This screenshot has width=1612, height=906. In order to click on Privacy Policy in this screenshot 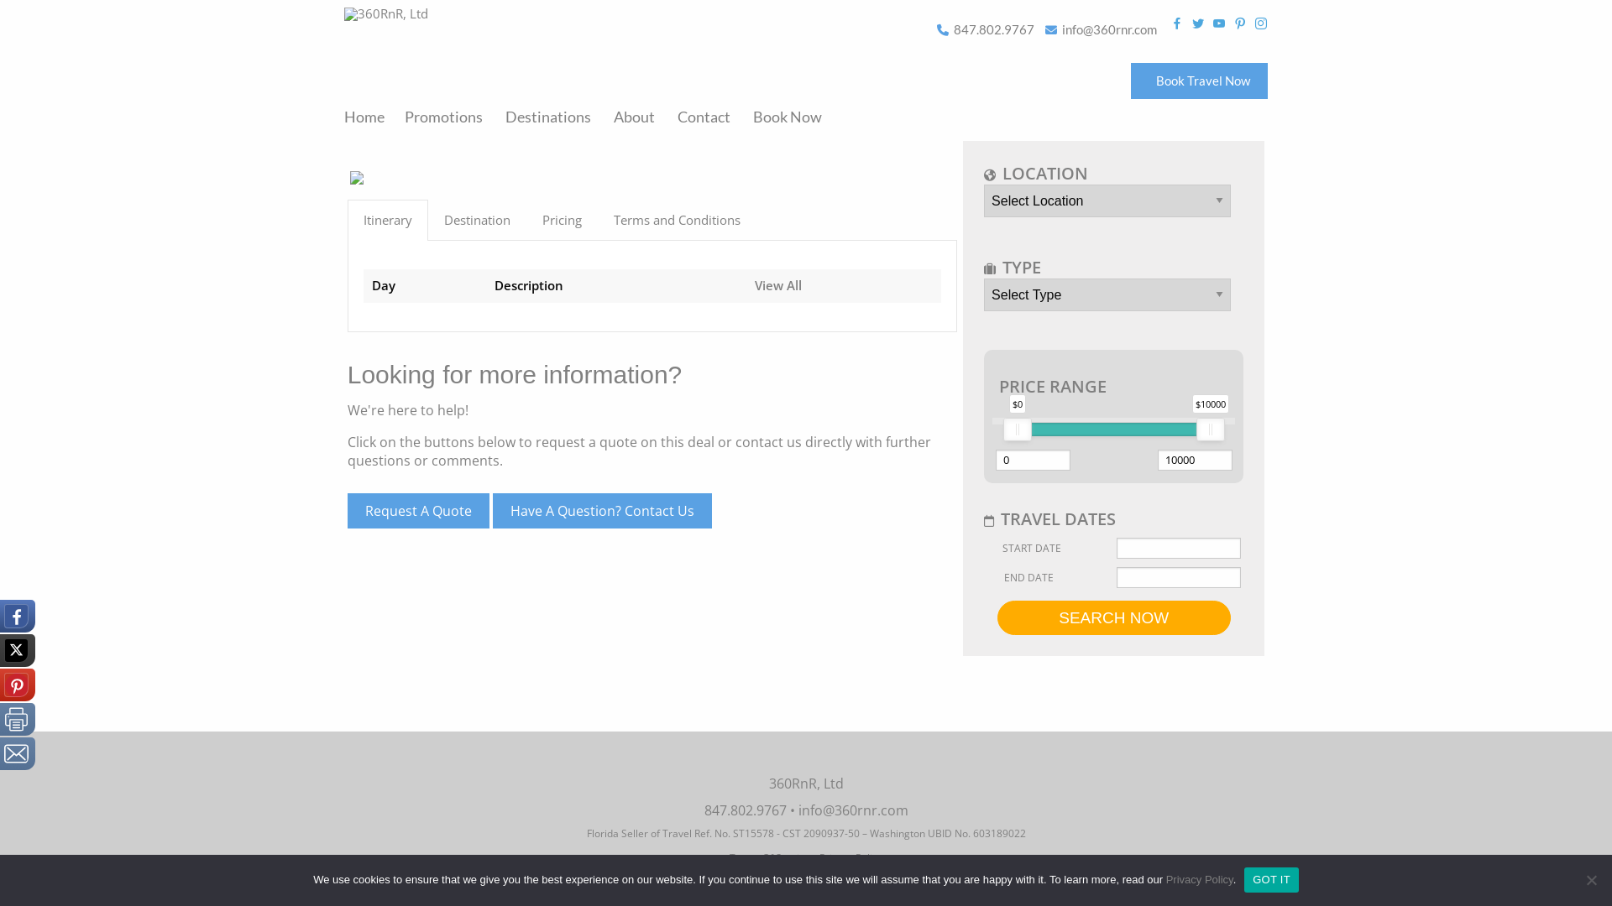, I will do `click(851, 857)`.